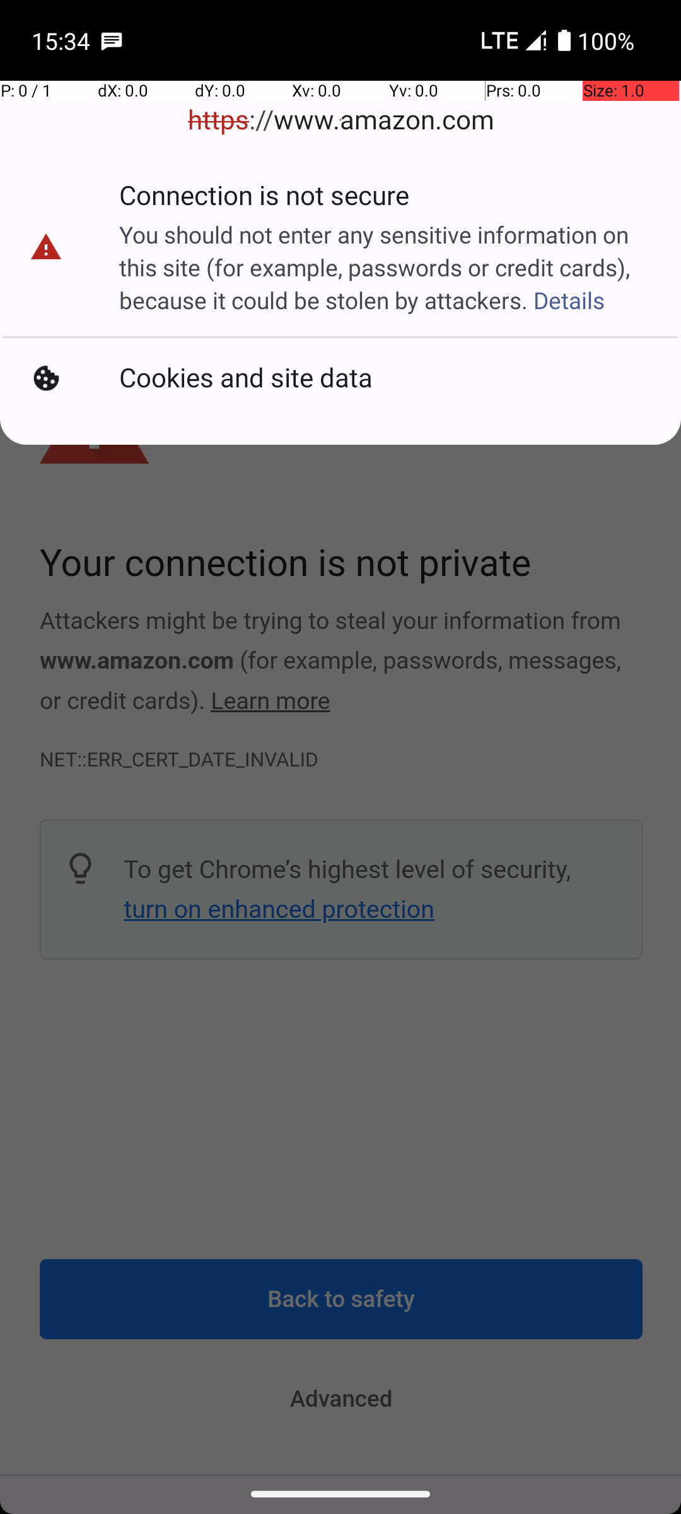 This screenshot has height=1514, width=681. Describe the element at coordinates (340, 120) in the screenshot. I see `https://www.amazon.com` at that location.